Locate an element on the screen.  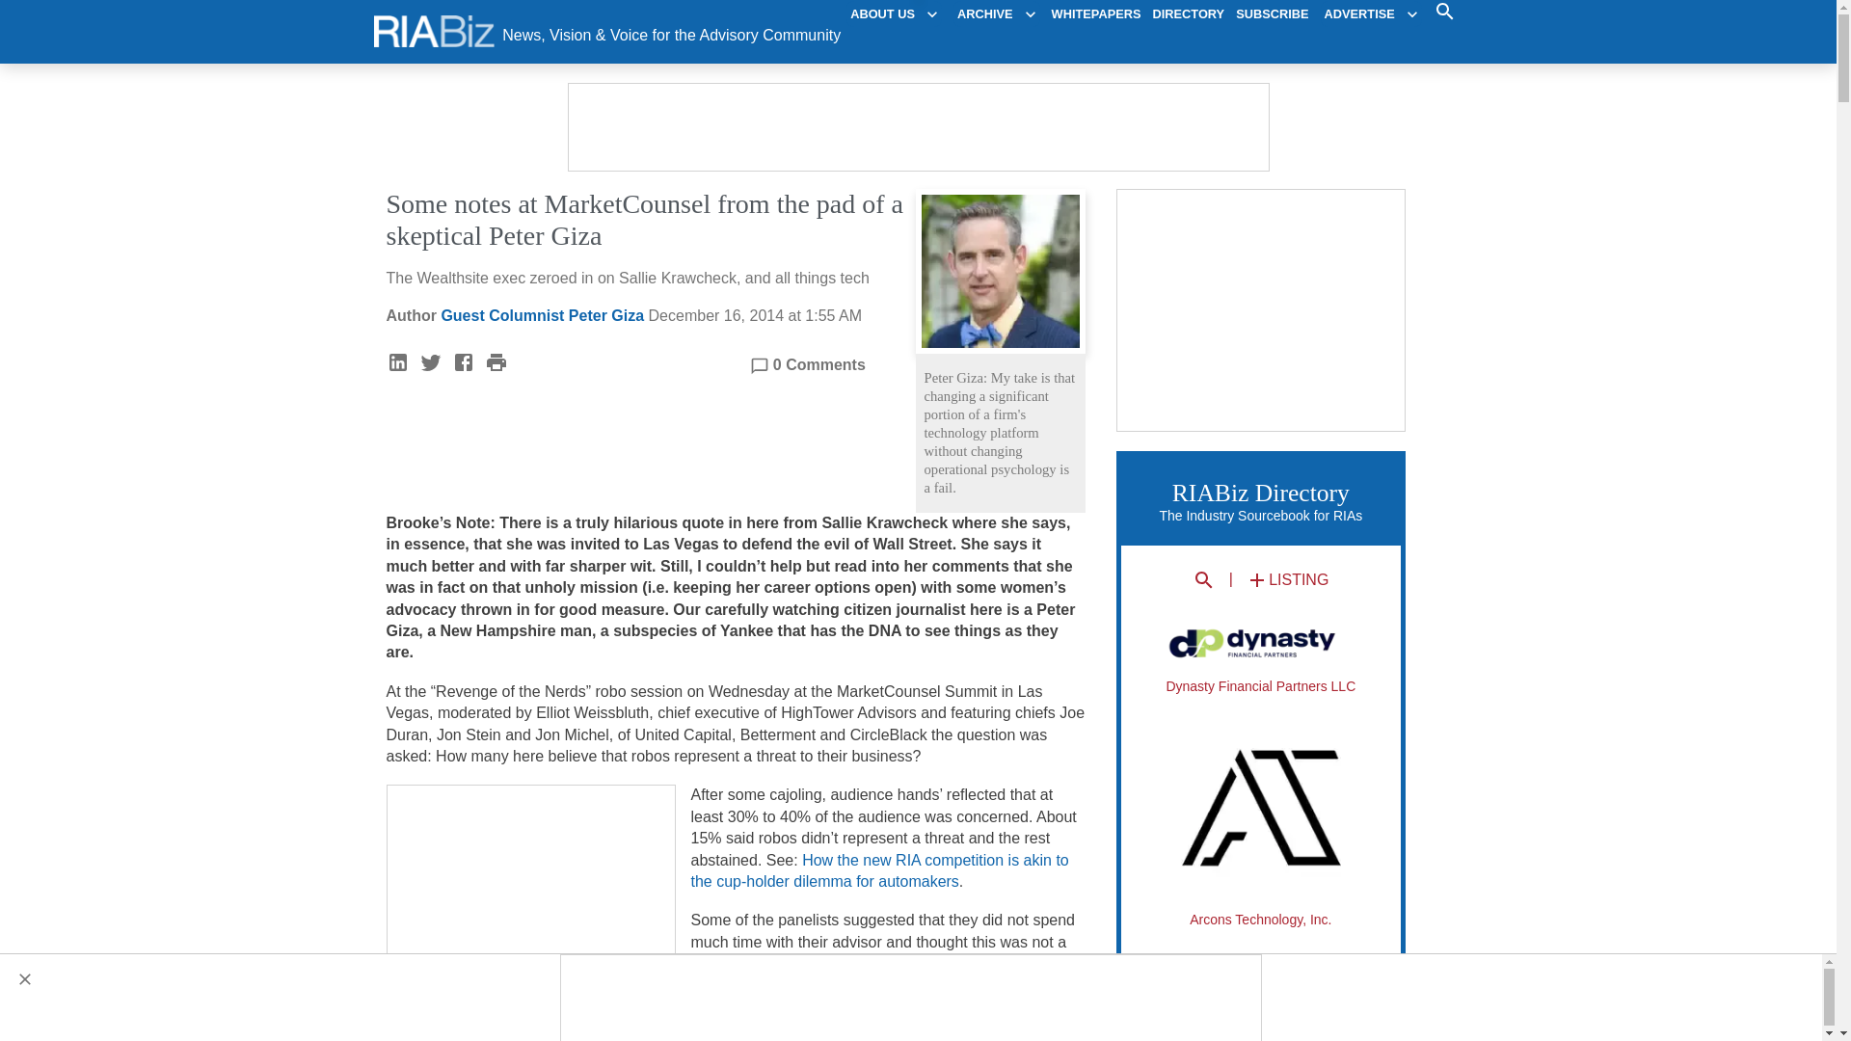
ARCHIVE is located at coordinates (997, 13).